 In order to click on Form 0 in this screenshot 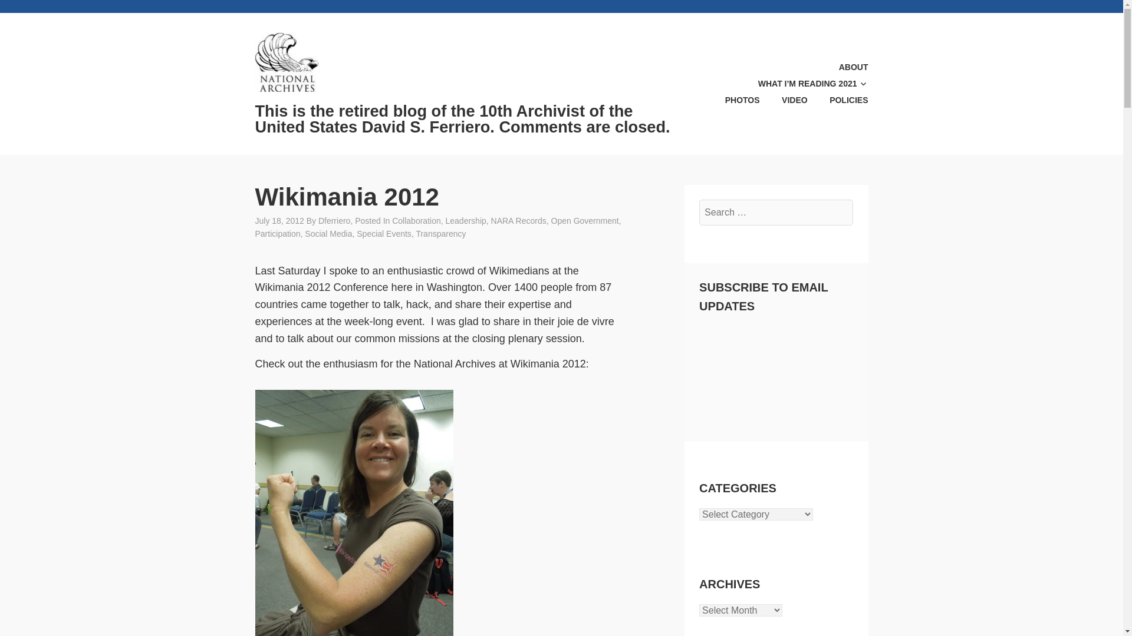, I will do `click(776, 371)`.